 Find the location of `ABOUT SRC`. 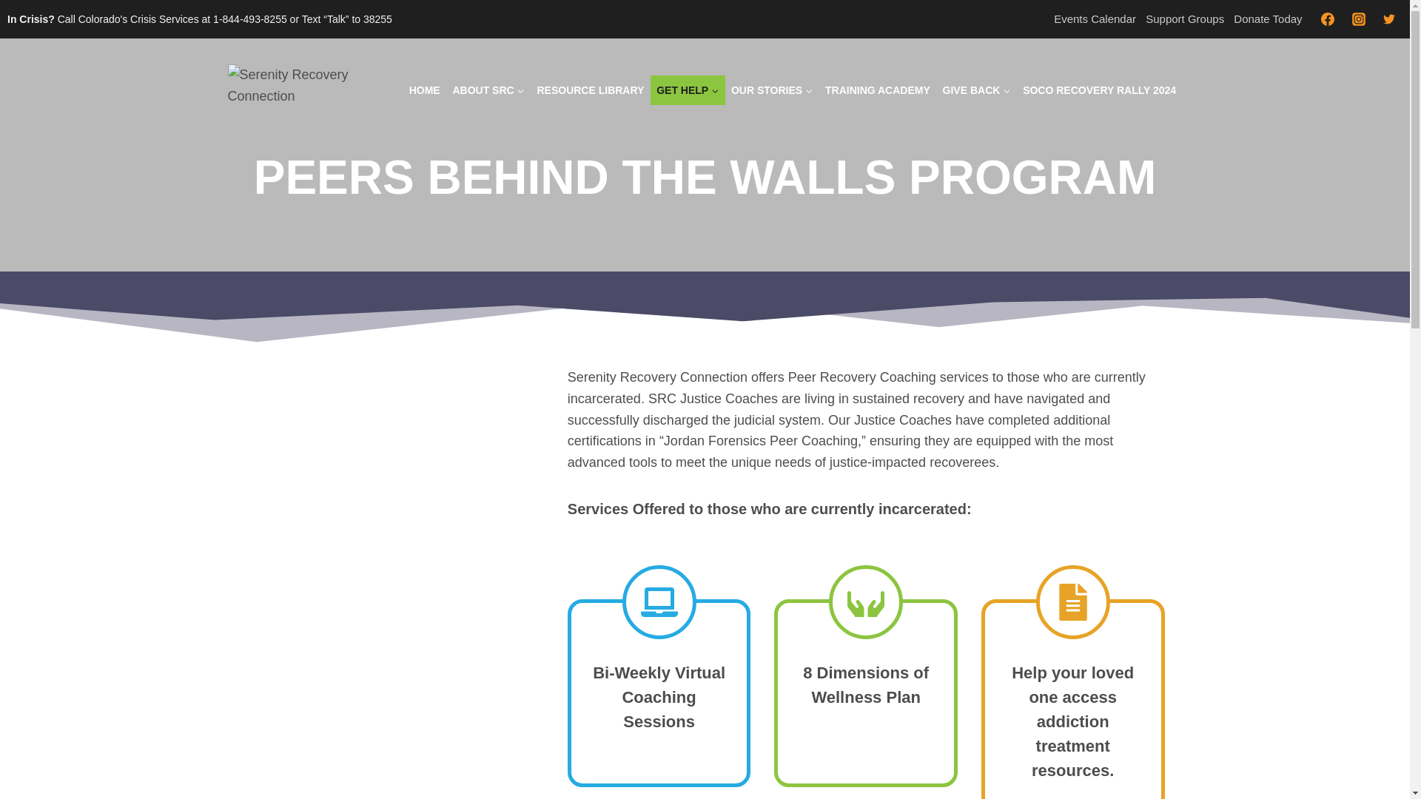

ABOUT SRC is located at coordinates (488, 90).